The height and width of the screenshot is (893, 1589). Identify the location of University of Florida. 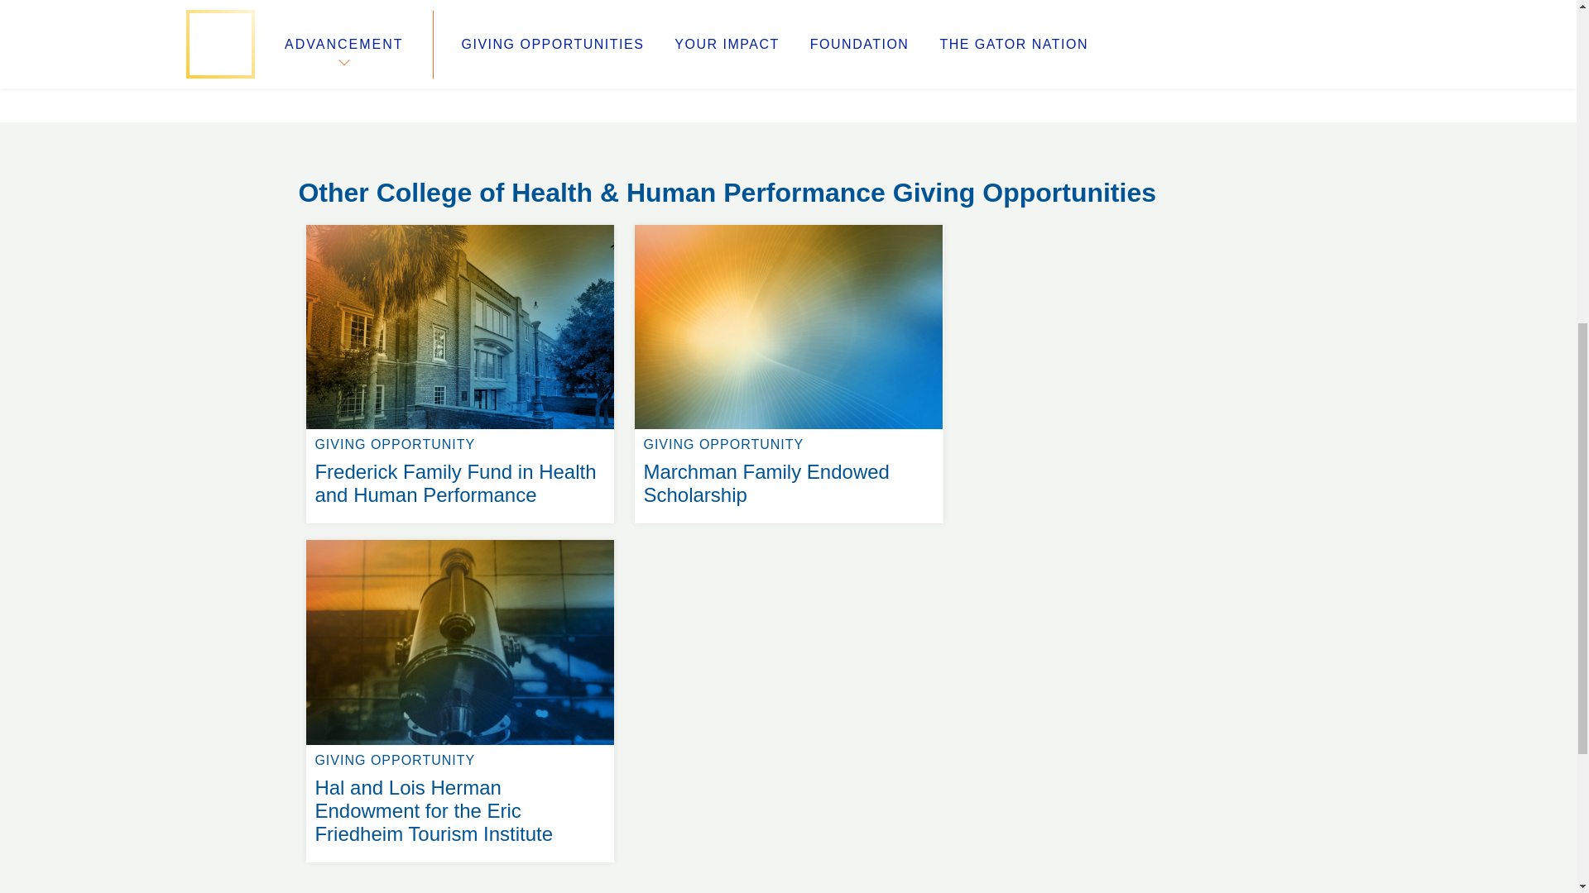
(917, 83).